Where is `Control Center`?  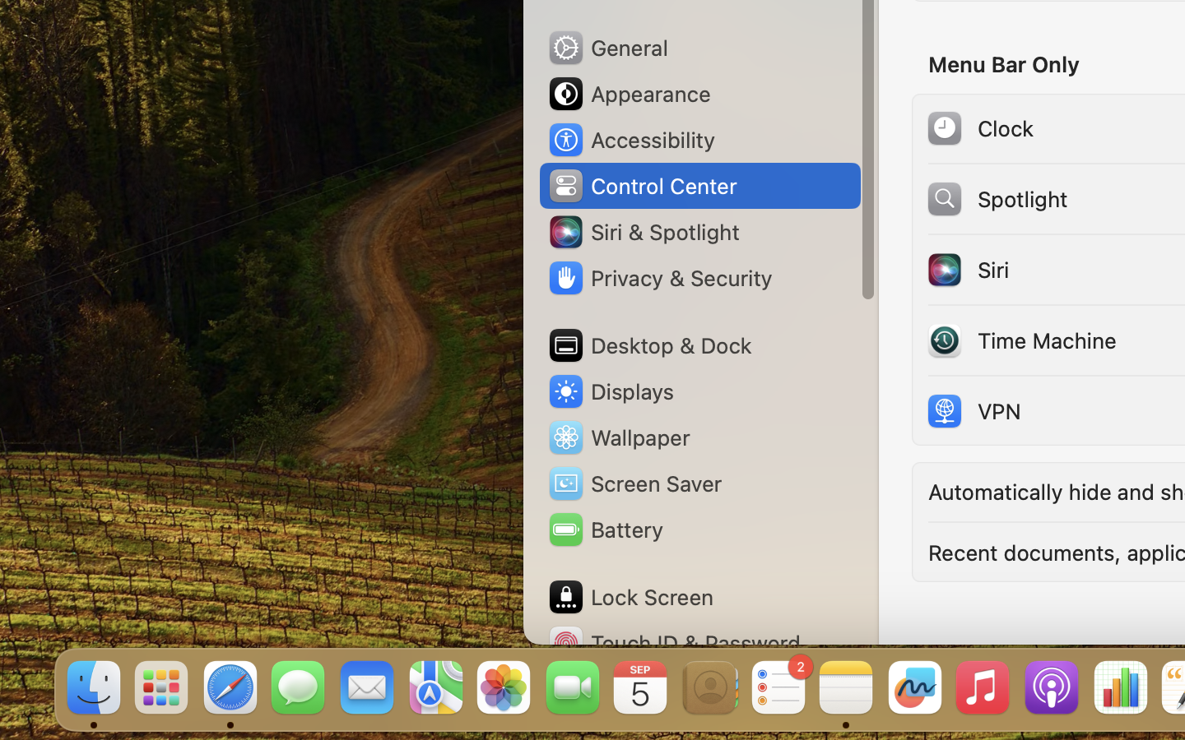 Control Center is located at coordinates (642, 186).